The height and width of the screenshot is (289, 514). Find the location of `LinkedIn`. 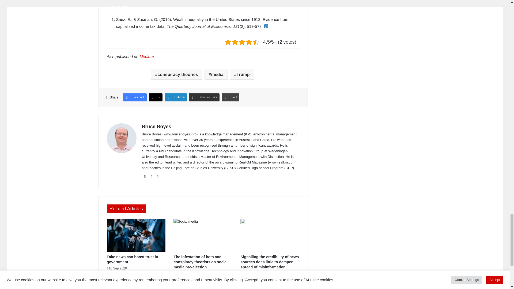

LinkedIn is located at coordinates (176, 97).